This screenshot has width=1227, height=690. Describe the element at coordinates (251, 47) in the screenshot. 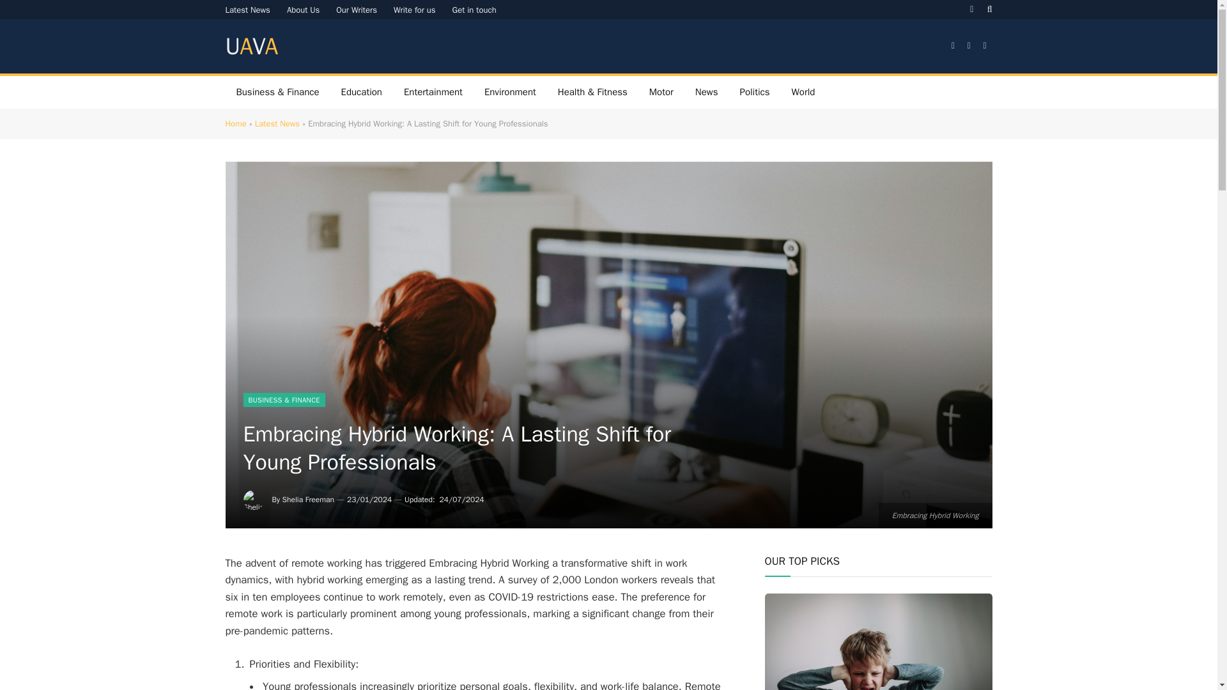

I see `Write for us` at that location.